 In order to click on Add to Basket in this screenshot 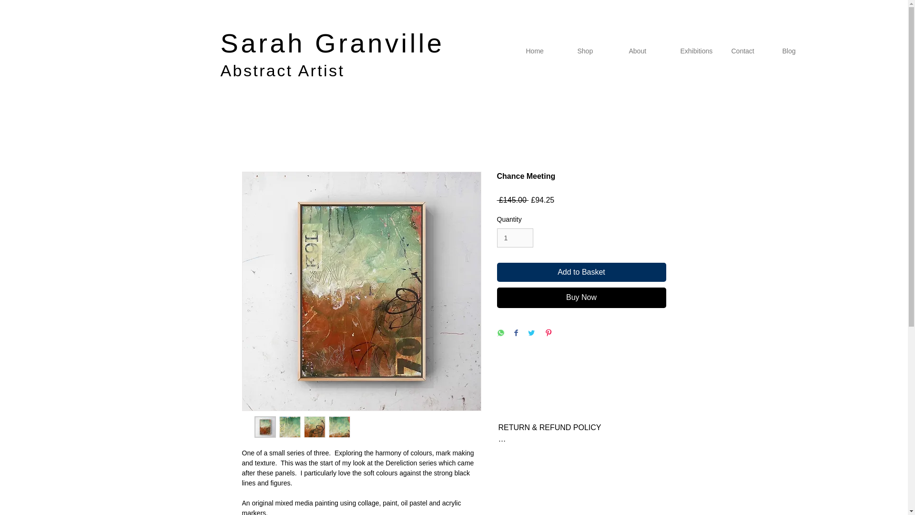, I will do `click(581, 272)`.